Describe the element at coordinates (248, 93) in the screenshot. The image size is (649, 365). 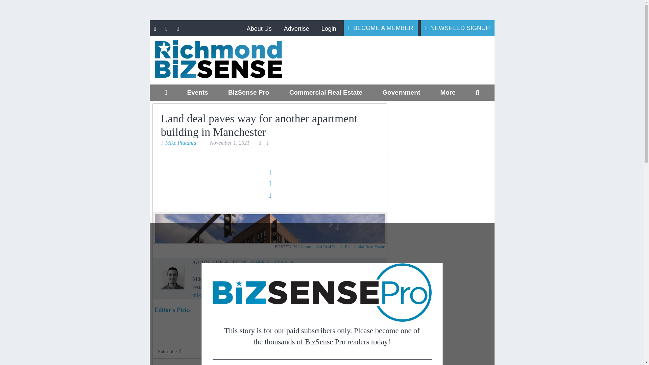
I see `BizSense Pro` at that location.